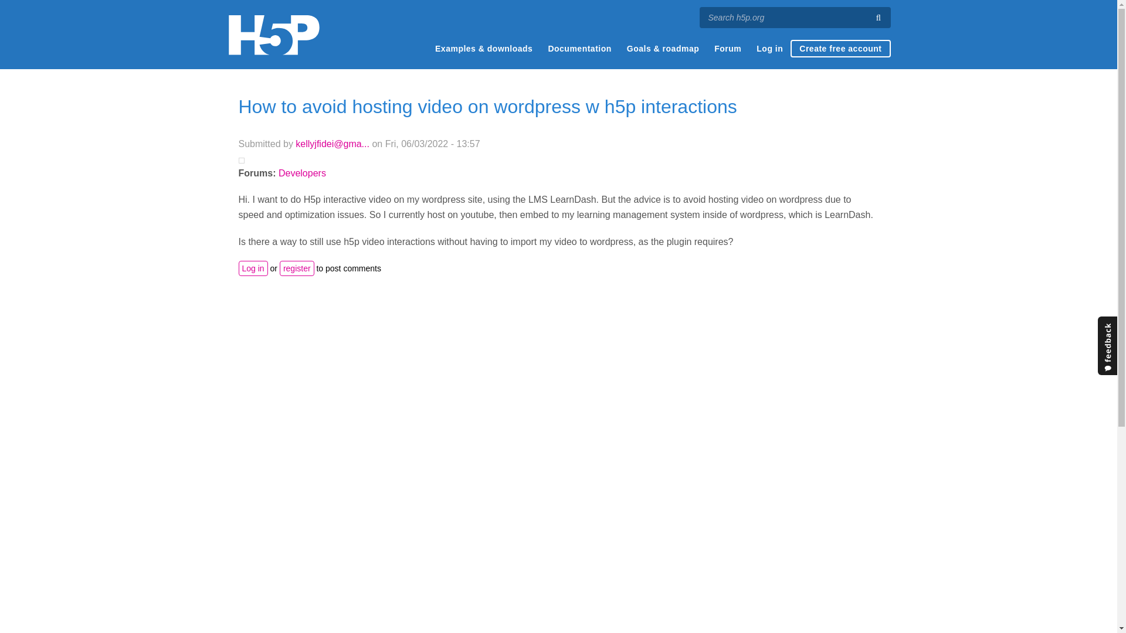  Describe the element at coordinates (727, 49) in the screenshot. I see `Forum` at that location.